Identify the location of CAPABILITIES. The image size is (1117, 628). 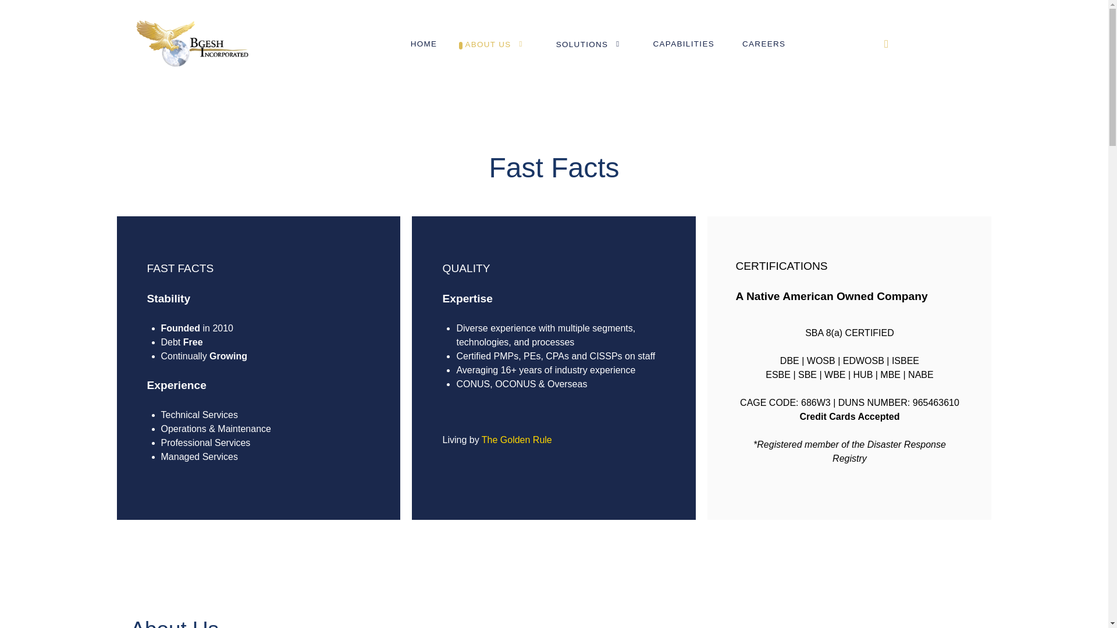
(683, 44).